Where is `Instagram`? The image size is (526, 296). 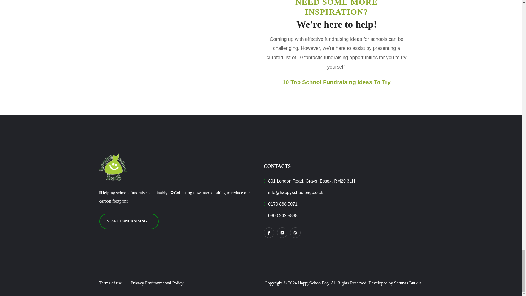
Instagram is located at coordinates (295, 233).